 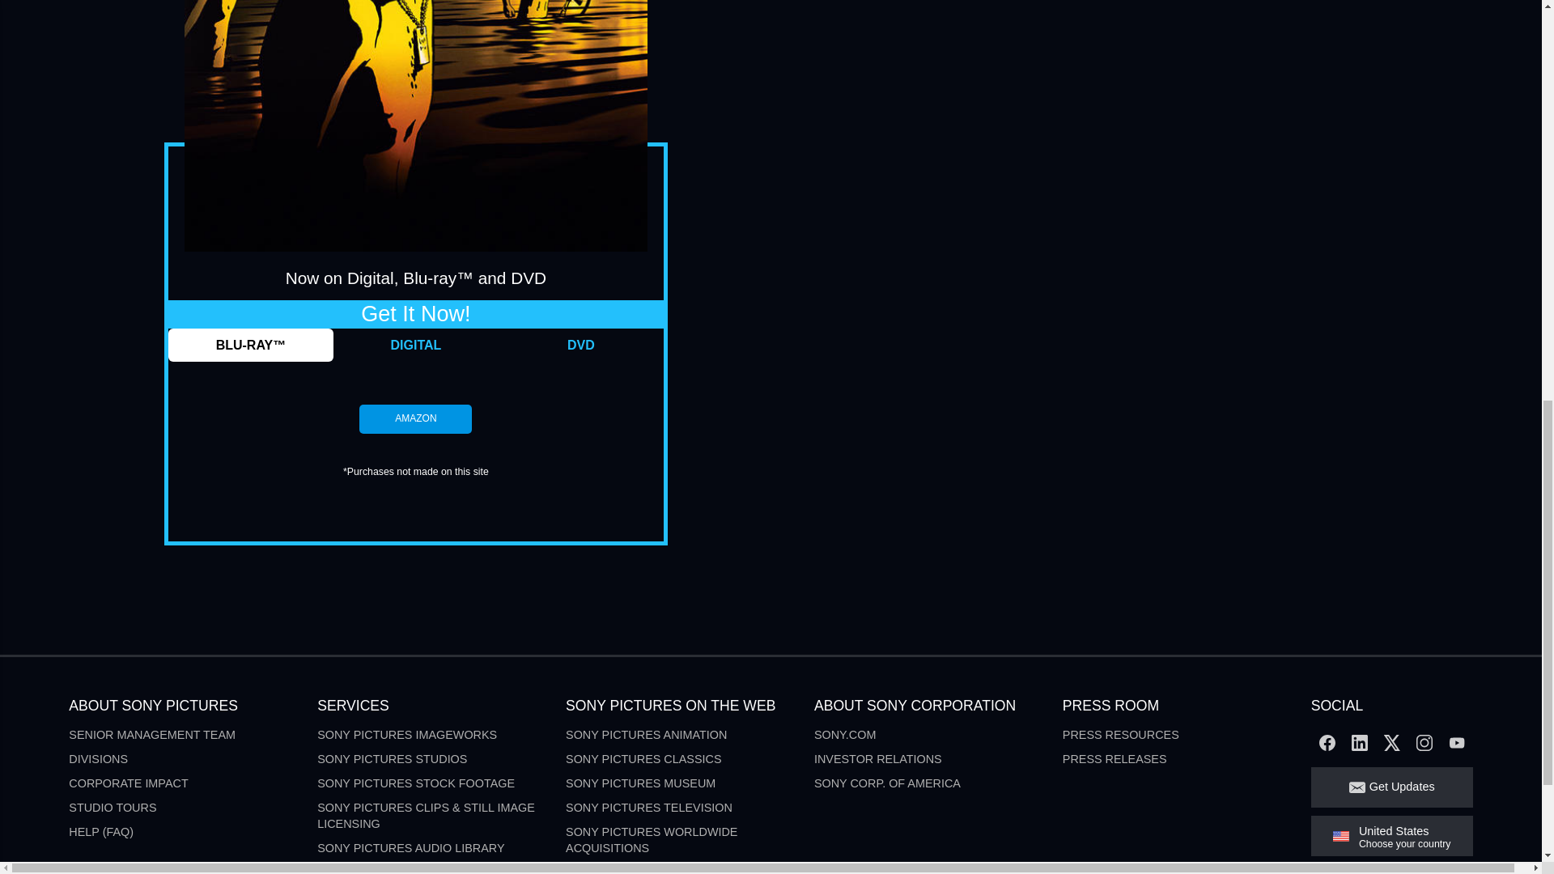 I want to click on CORPORATE IMPACT, so click(x=128, y=783).